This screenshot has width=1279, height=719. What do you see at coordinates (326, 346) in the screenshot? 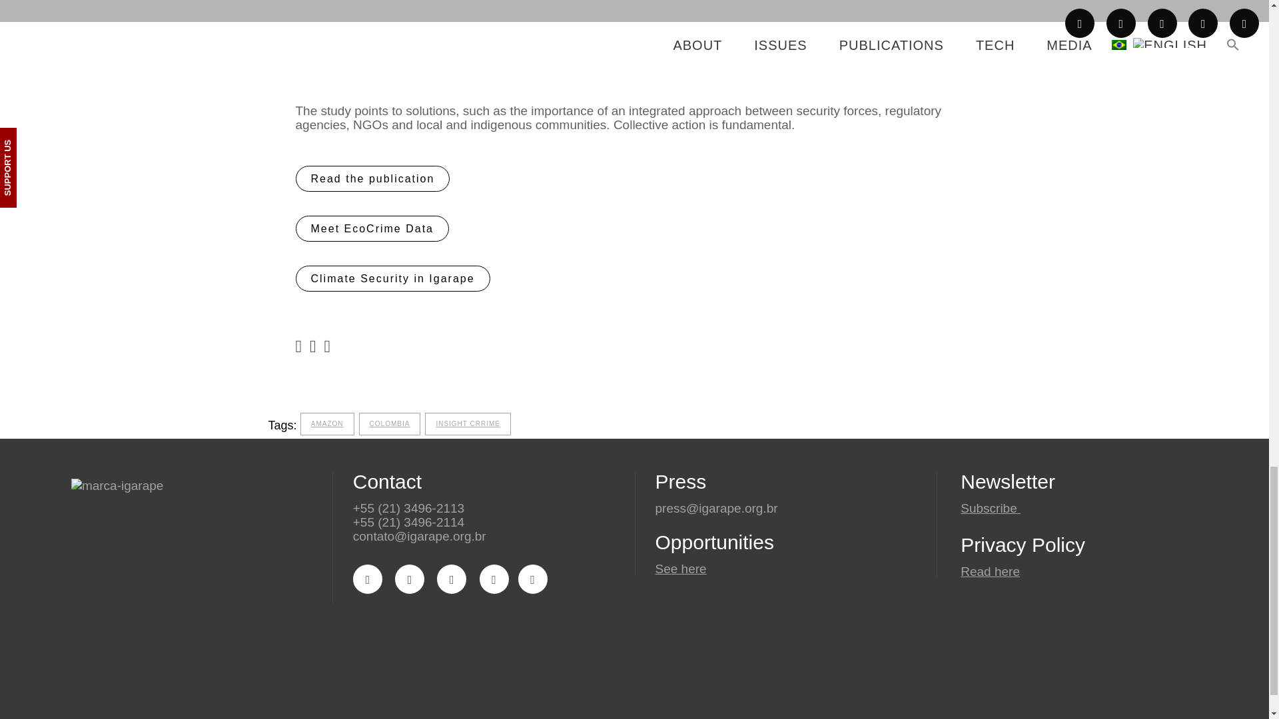
I see `Share on LinkedIn` at bounding box center [326, 346].